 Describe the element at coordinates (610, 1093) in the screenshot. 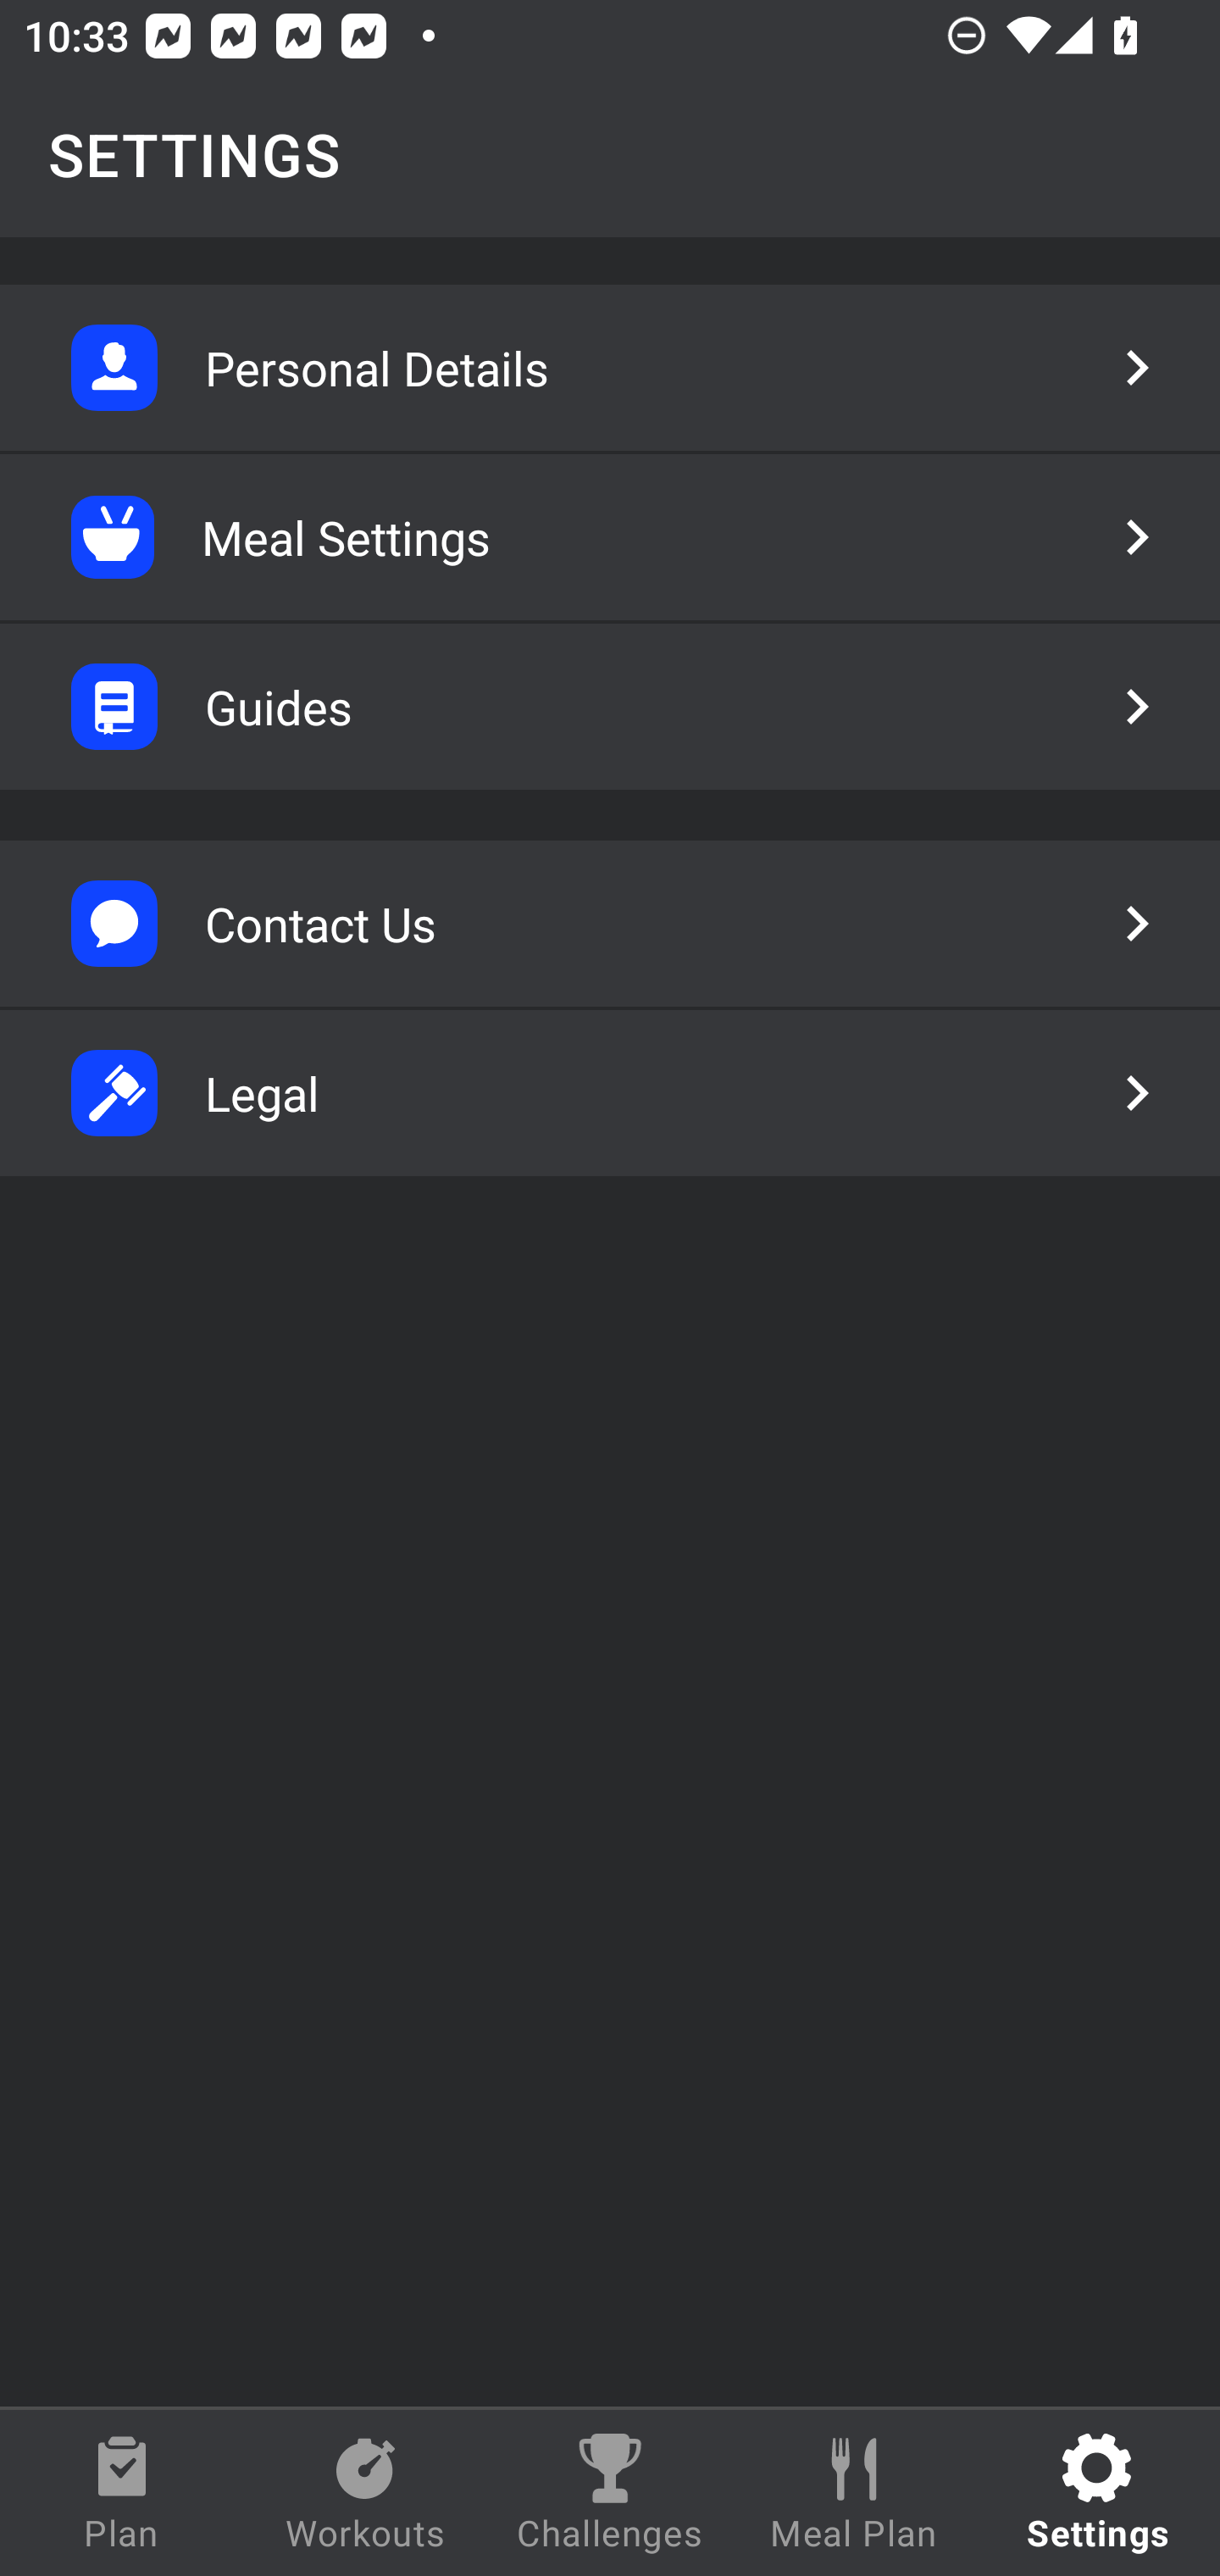

I see `Legal` at that location.